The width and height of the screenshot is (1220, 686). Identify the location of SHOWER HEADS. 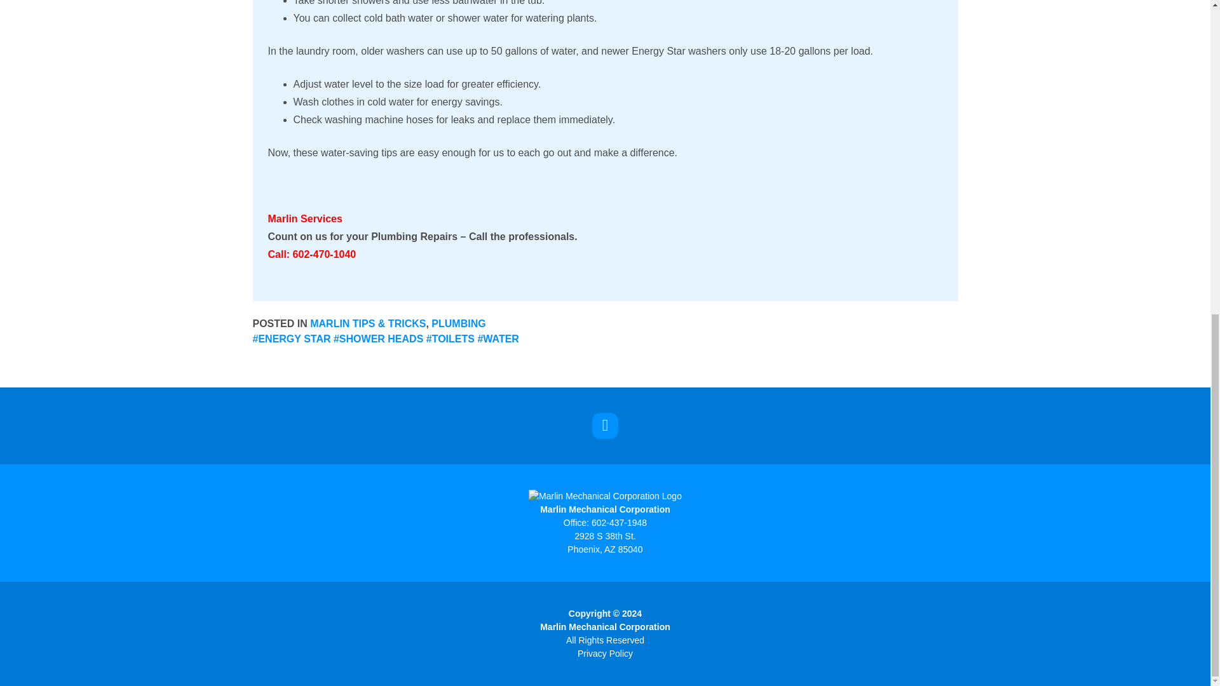
(459, 324).